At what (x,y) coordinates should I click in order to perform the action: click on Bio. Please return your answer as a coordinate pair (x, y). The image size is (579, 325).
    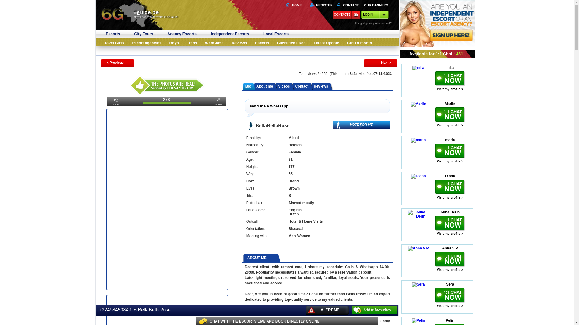
    Looking at the image, I should click on (248, 86).